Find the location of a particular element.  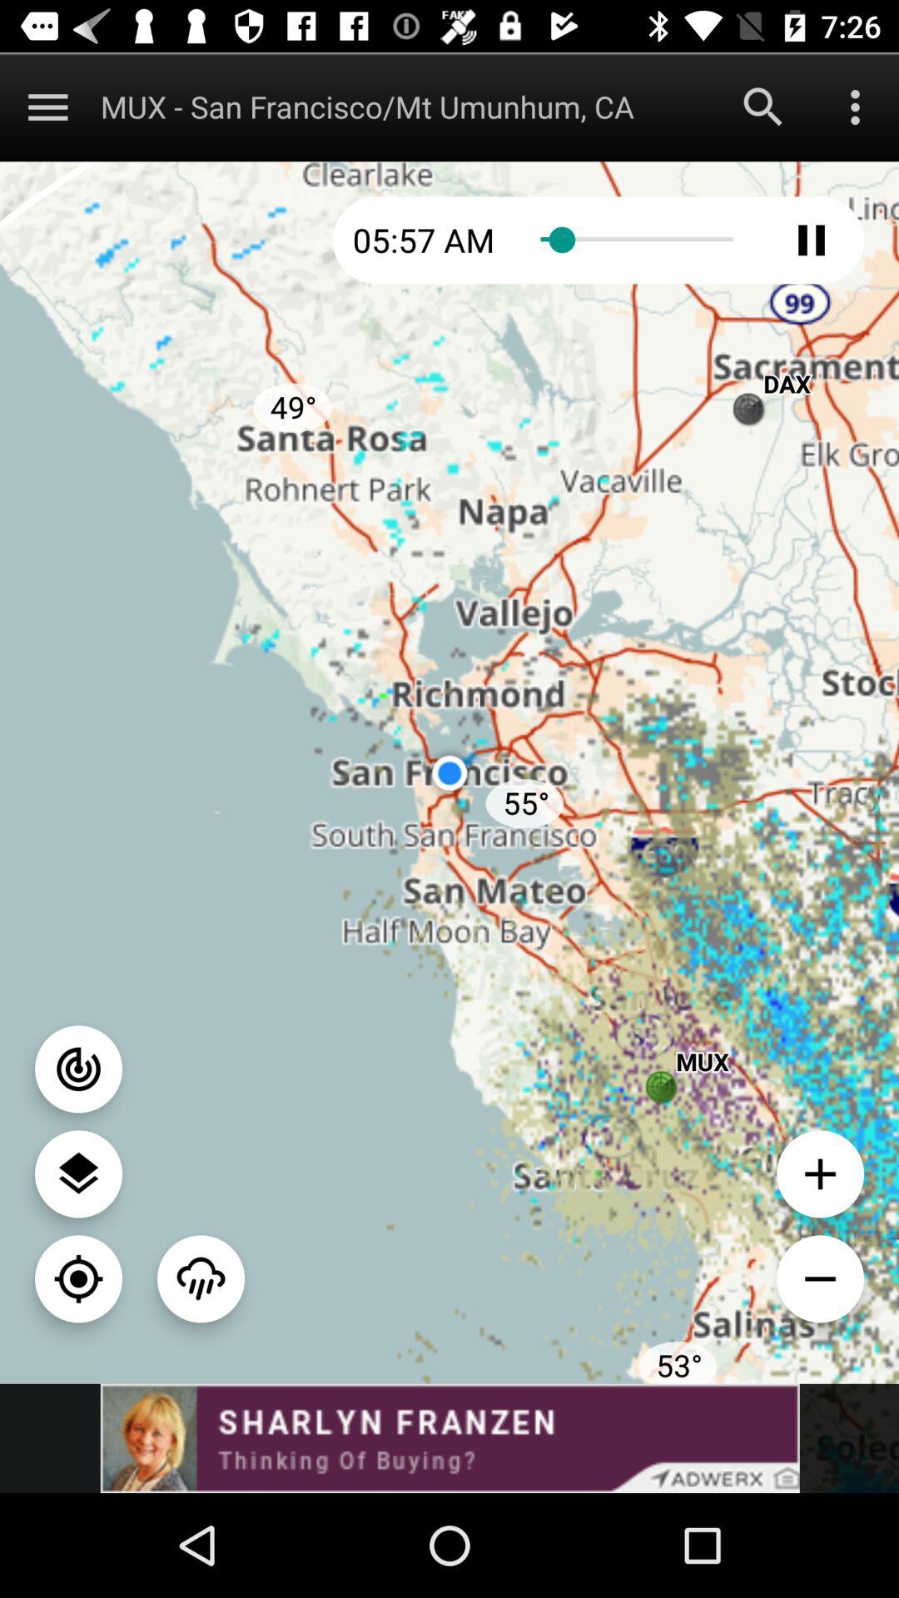

pause radar is located at coordinates (811, 240).